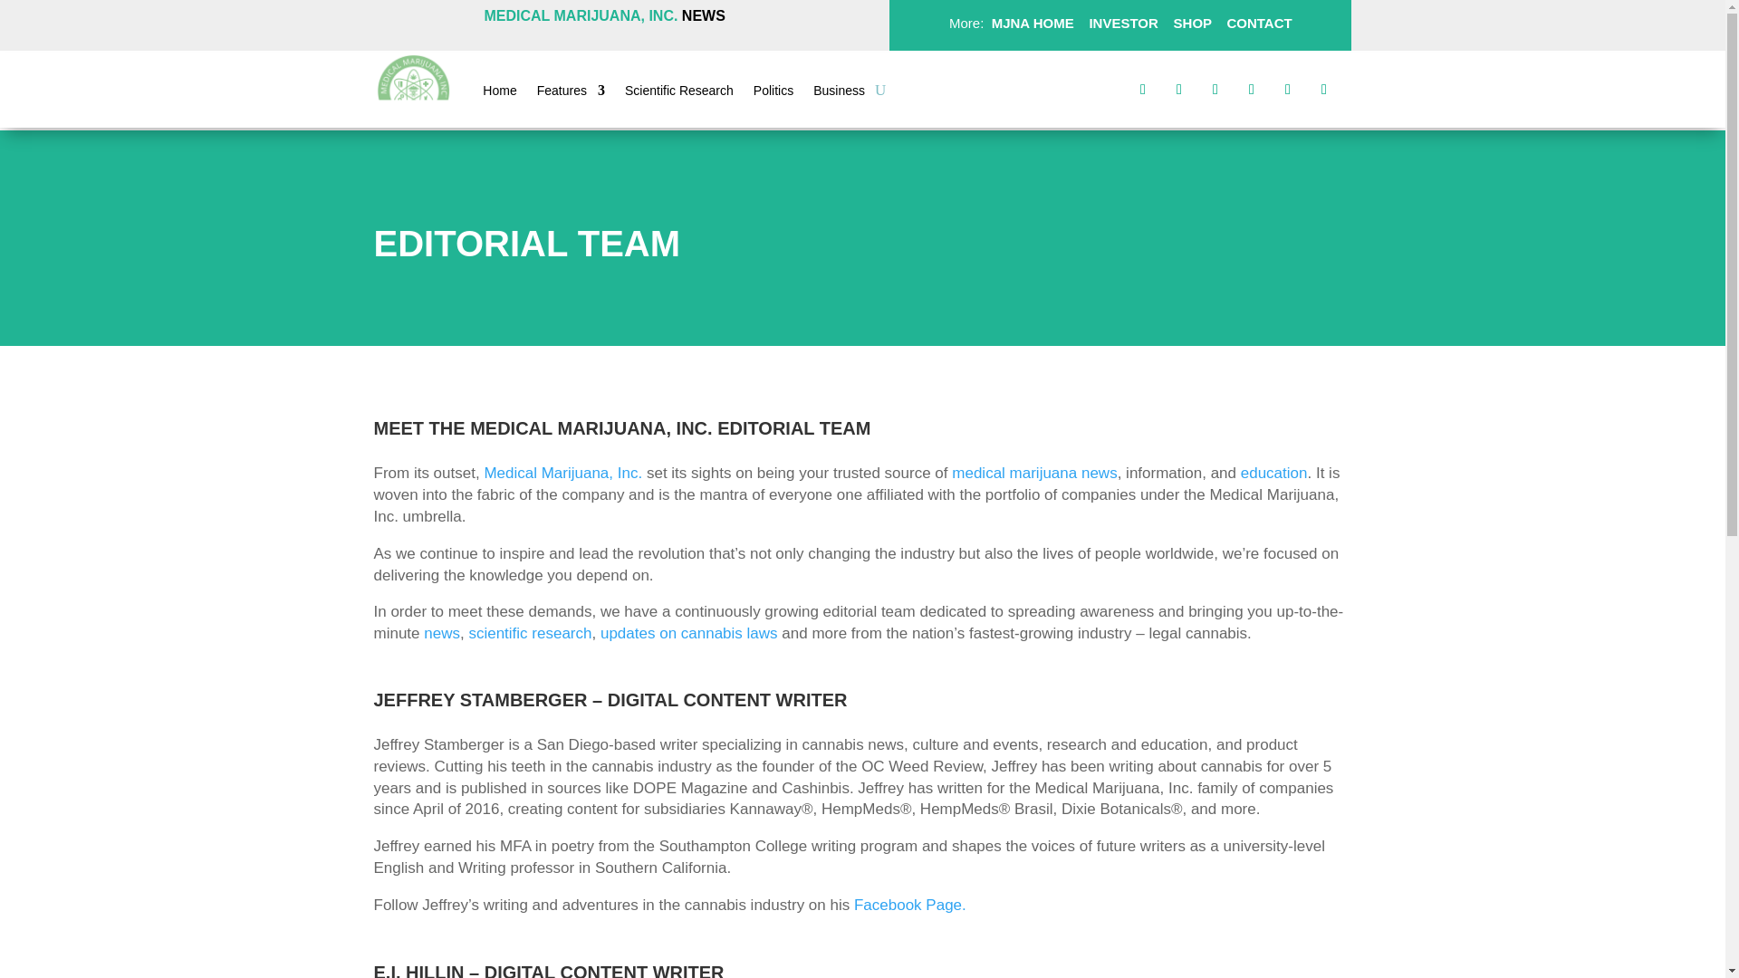  I want to click on Politics, so click(773, 93).